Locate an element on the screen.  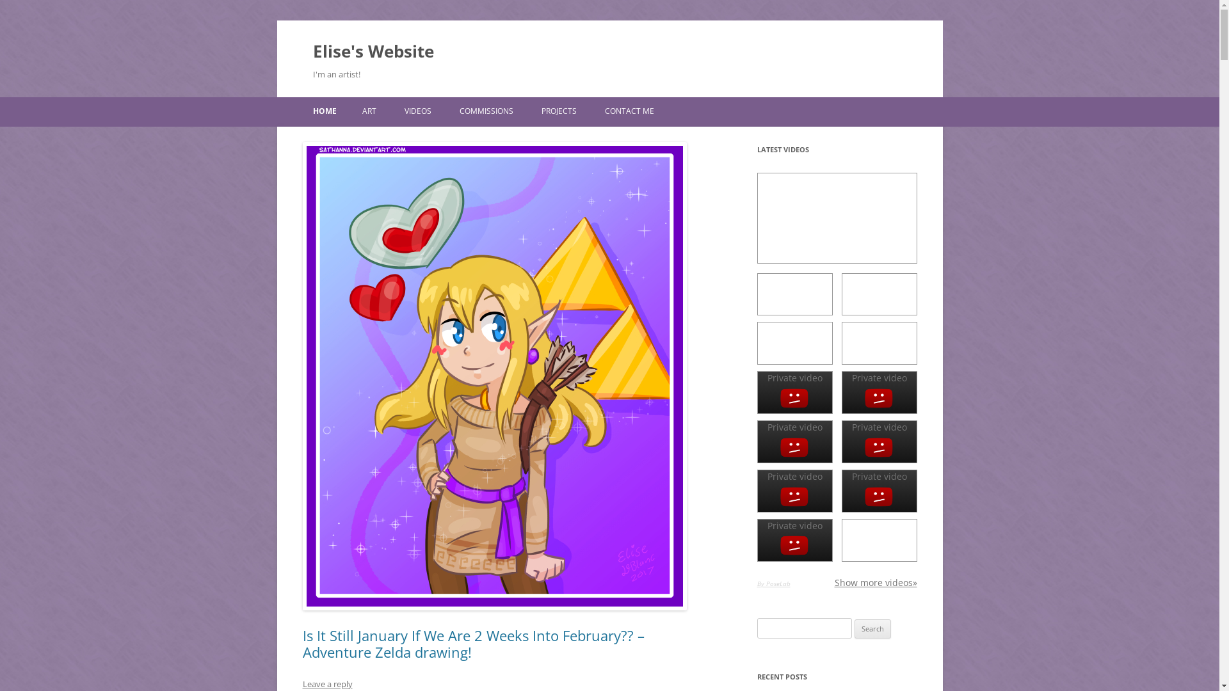
Private video is located at coordinates (794, 540).